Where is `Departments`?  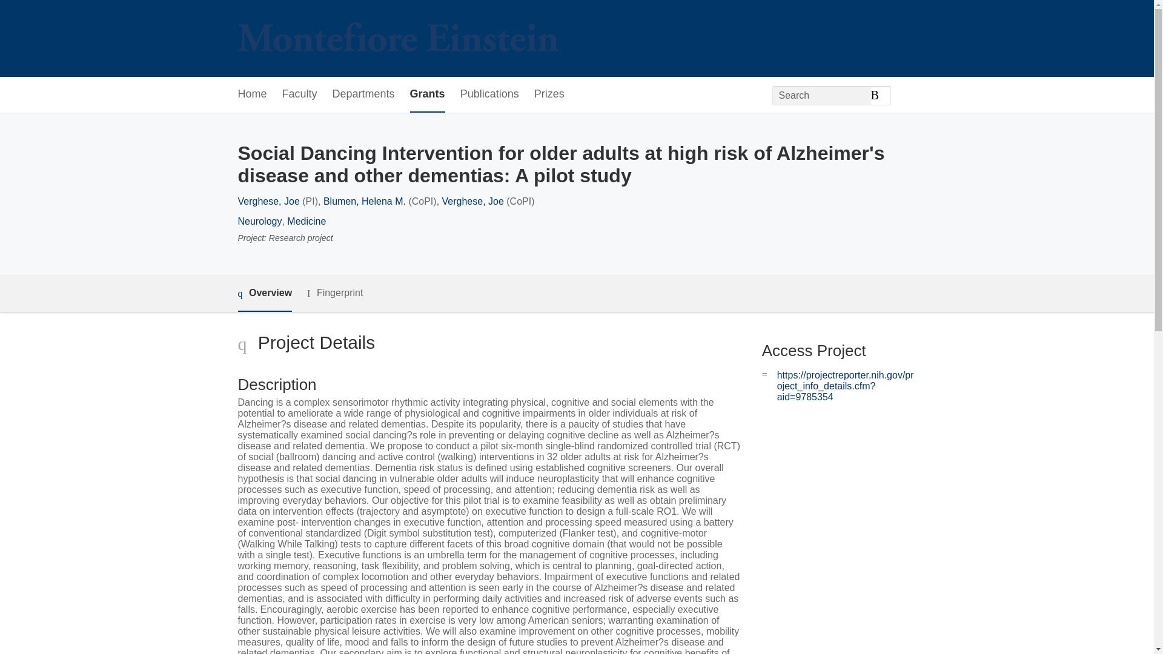 Departments is located at coordinates (363, 94).